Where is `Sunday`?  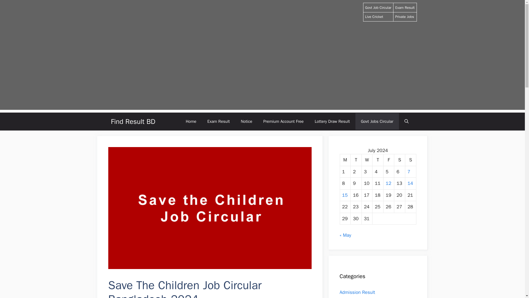 Sunday is located at coordinates (411, 160).